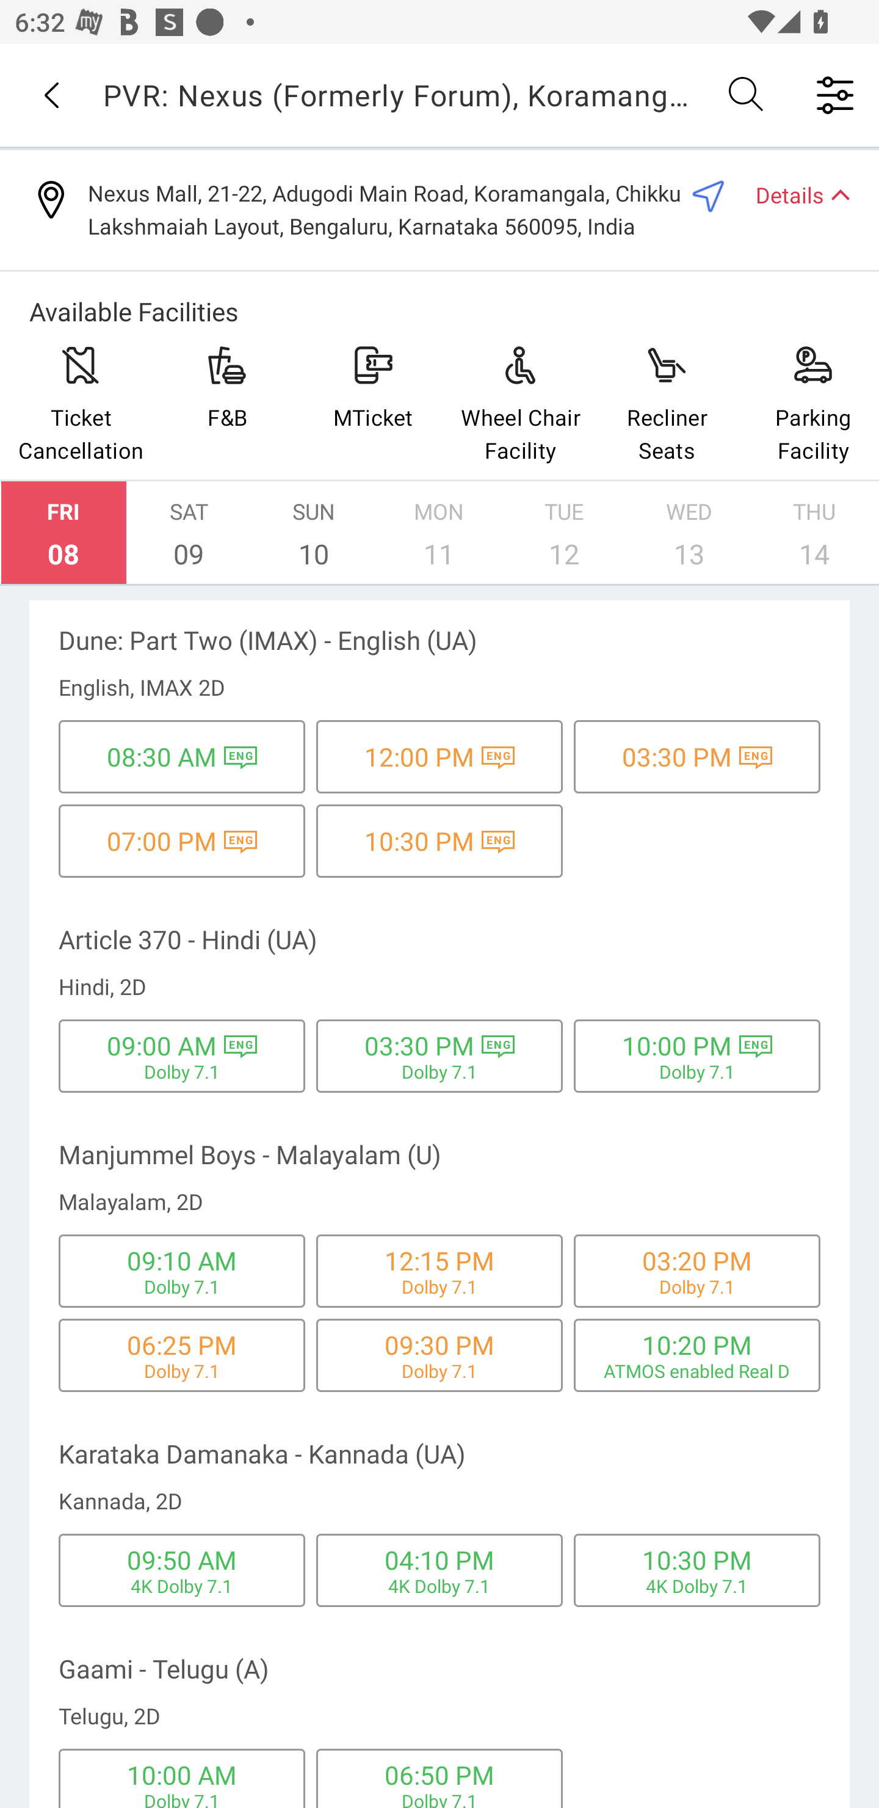 Image resolution: width=879 pixels, height=1808 pixels. Describe the element at coordinates (814, 533) in the screenshot. I see `THU 14 MAR` at that location.